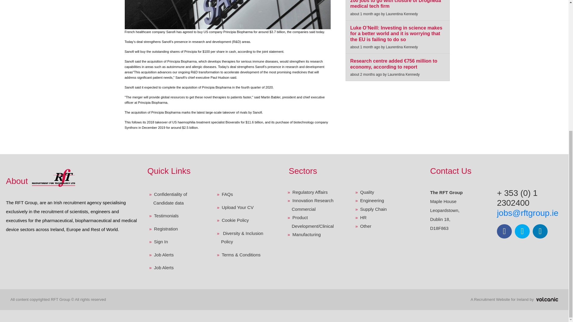 The image size is (573, 322). Describe the element at coordinates (179, 199) in the screenshot. I see `Confidentiality of Candidate data` at that location.